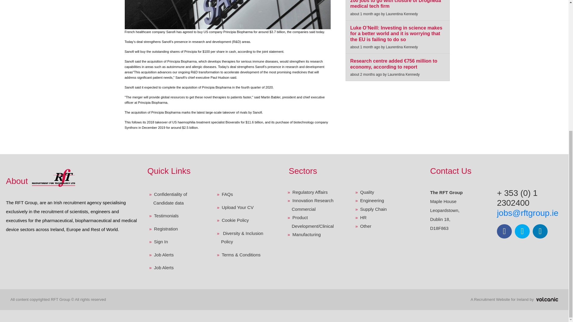 The image size is (573, 322). Describe the element at coordinates (179, 199) in the screenshot. I see `Confidentiality of Candidate data` at that location.